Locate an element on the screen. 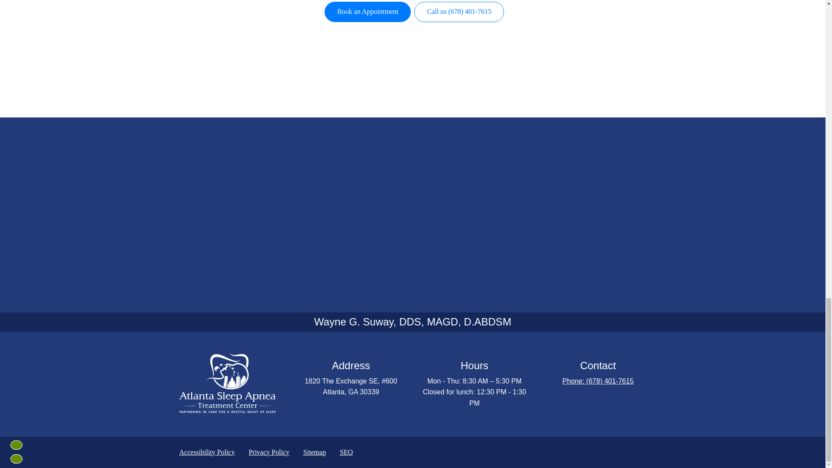 The width and height of the screenshot is (832, 468). Book an Appointment is located at coordinates (367, 12).